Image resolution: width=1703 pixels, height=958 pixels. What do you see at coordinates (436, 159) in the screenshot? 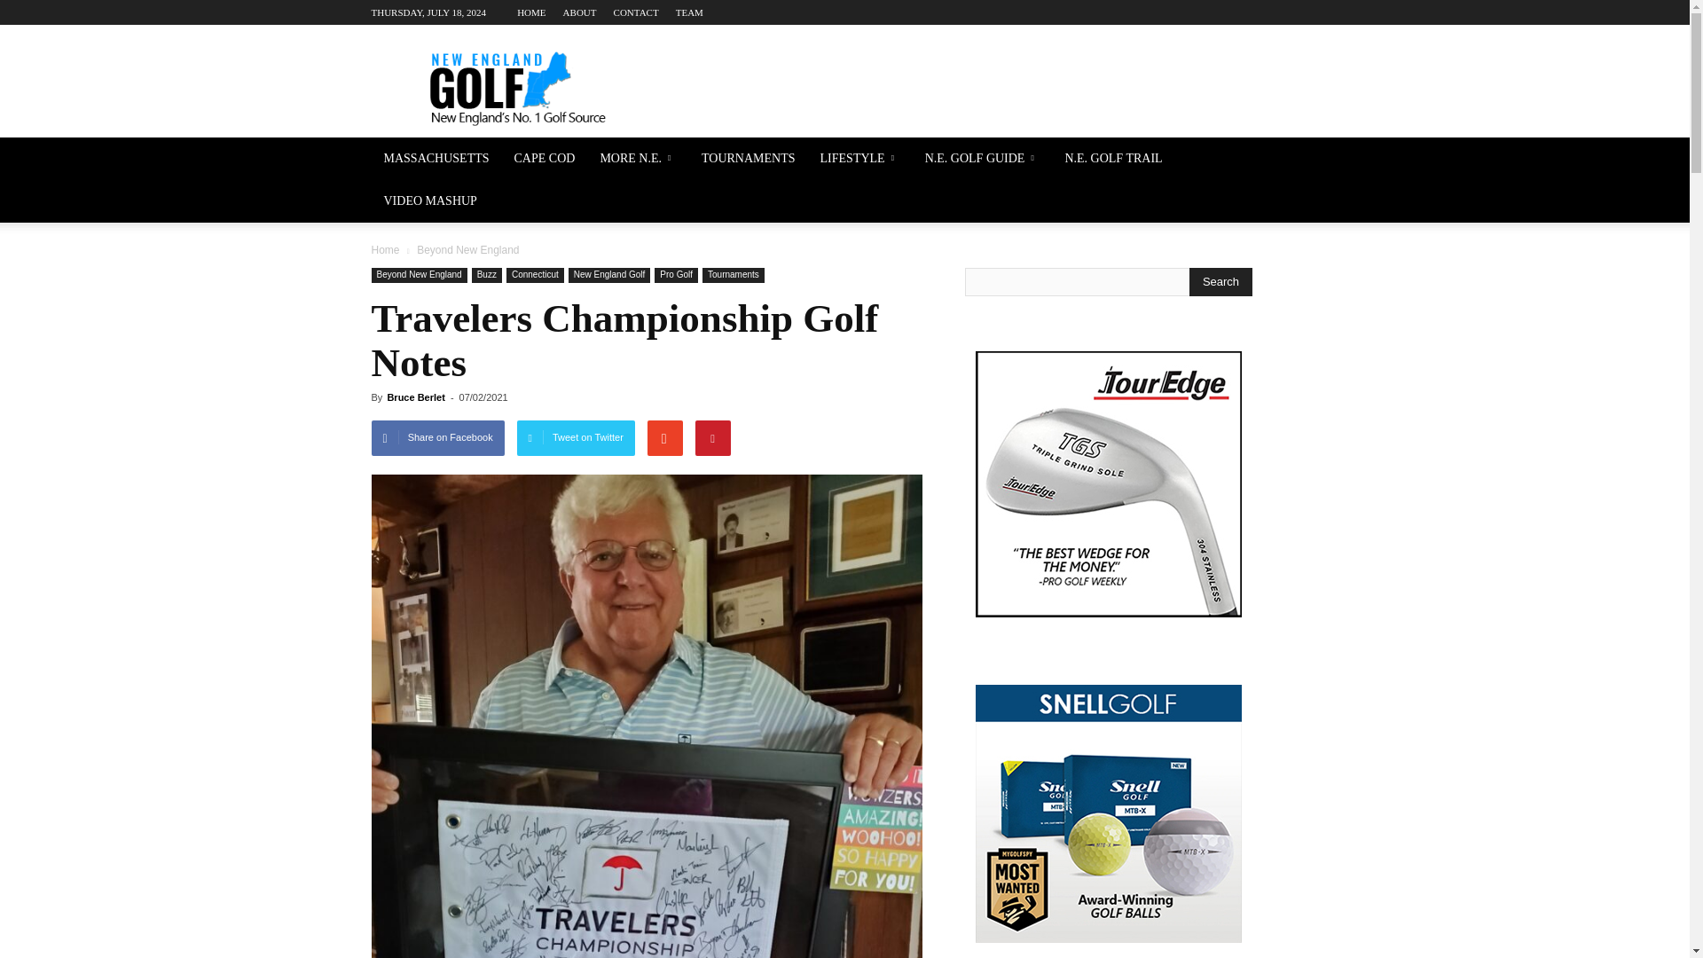
I see `MASSACHUSETTS` at bounding box center [436, 159].